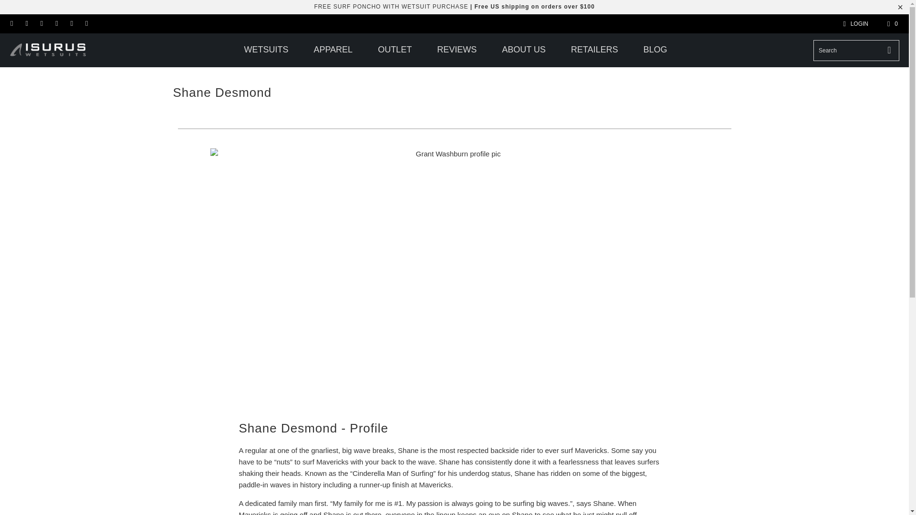  I want to click on Surf Isurus, so click(53, 50).